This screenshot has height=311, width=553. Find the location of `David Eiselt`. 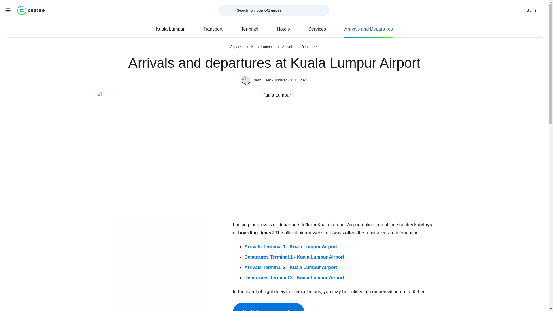

David Eiselt is located at coordinates (263, 80).